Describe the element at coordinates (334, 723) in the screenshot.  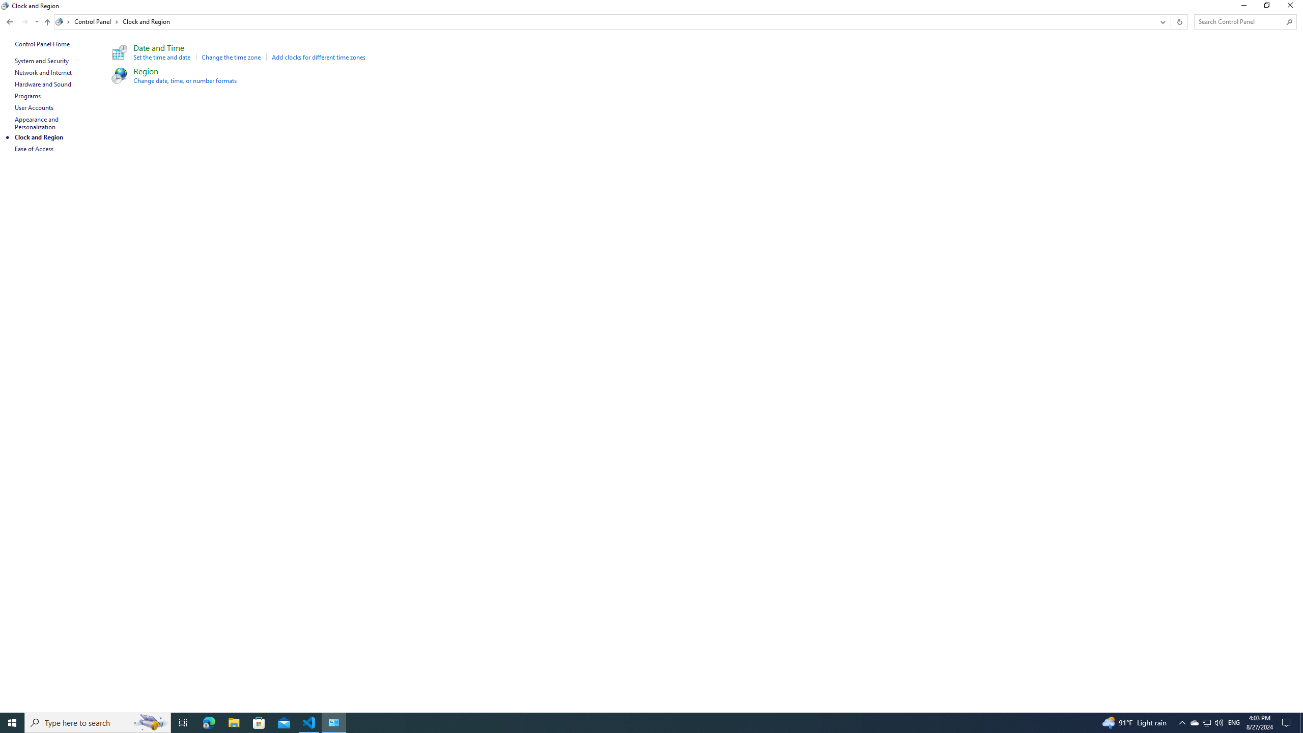
I see `Control Panel - 1 running window` at that location.